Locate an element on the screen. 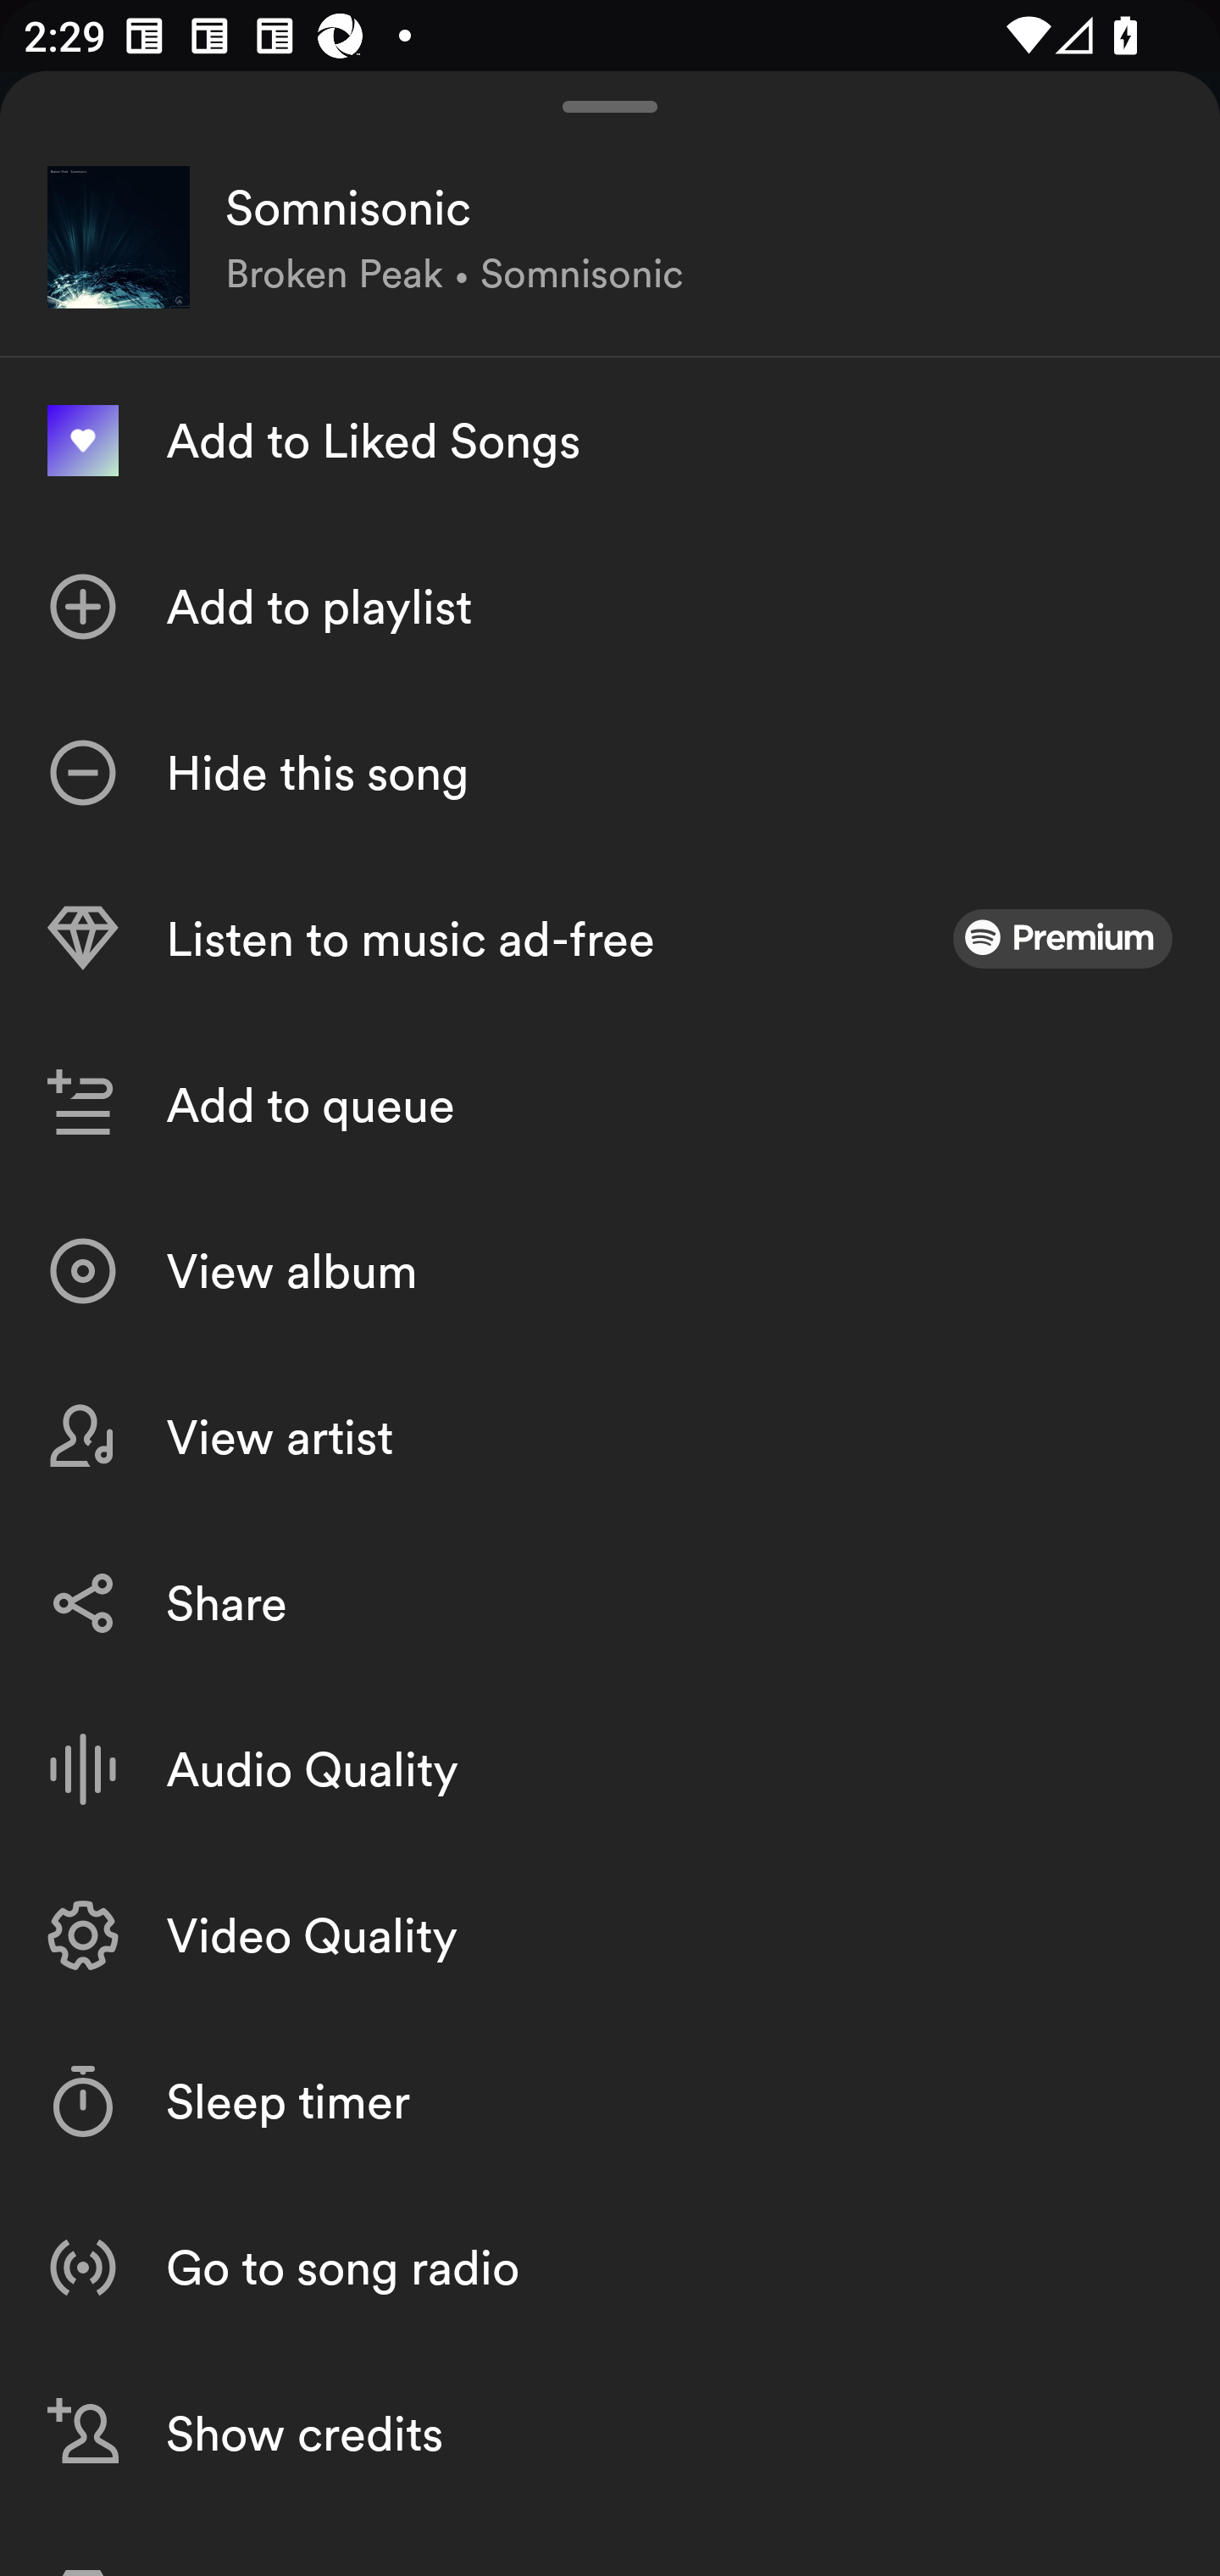 The height and width of the screenshot is (2576, 1220). Audio Quality is located at coordinates (610, 1769).